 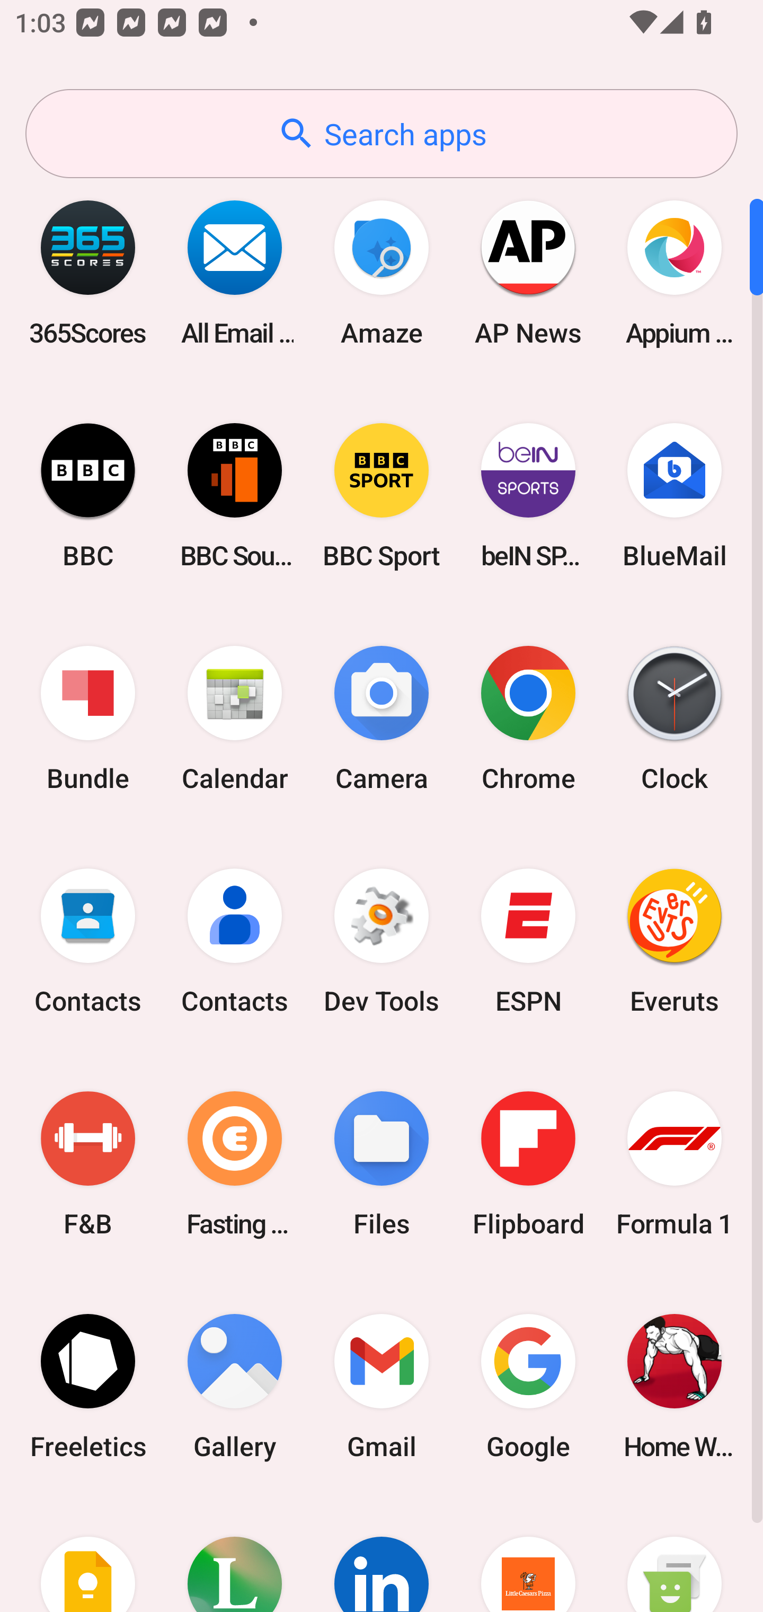 What do you see at coordinates (528, 1386) in the screenshot?
I see `Google` at bounding box center [528, 1386].